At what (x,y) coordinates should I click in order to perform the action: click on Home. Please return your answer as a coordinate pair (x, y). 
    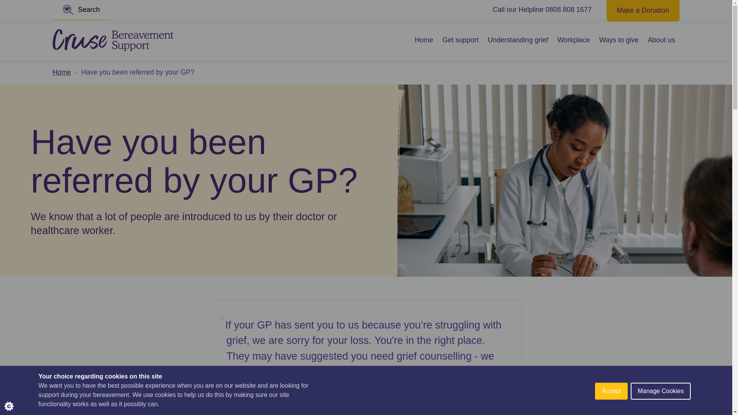
    Looking at the image, I should click on (61, 72).